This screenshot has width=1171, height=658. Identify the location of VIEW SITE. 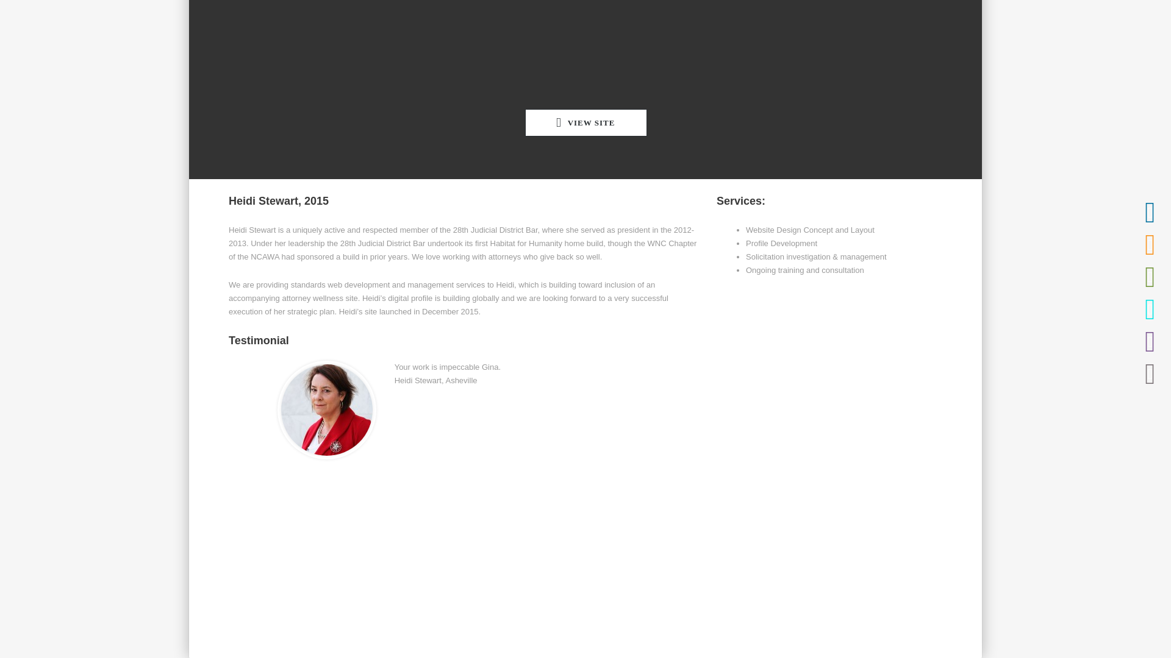
(585, 122).